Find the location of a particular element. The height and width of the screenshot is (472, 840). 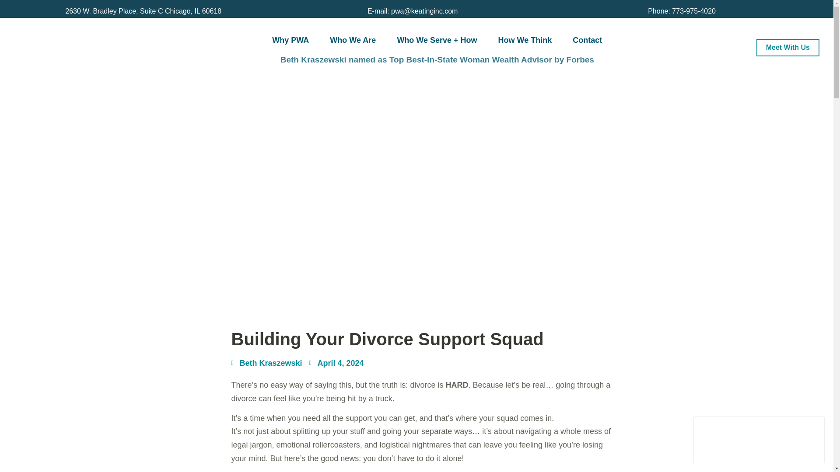

Meet With Us is located at coordinates (788, 47).